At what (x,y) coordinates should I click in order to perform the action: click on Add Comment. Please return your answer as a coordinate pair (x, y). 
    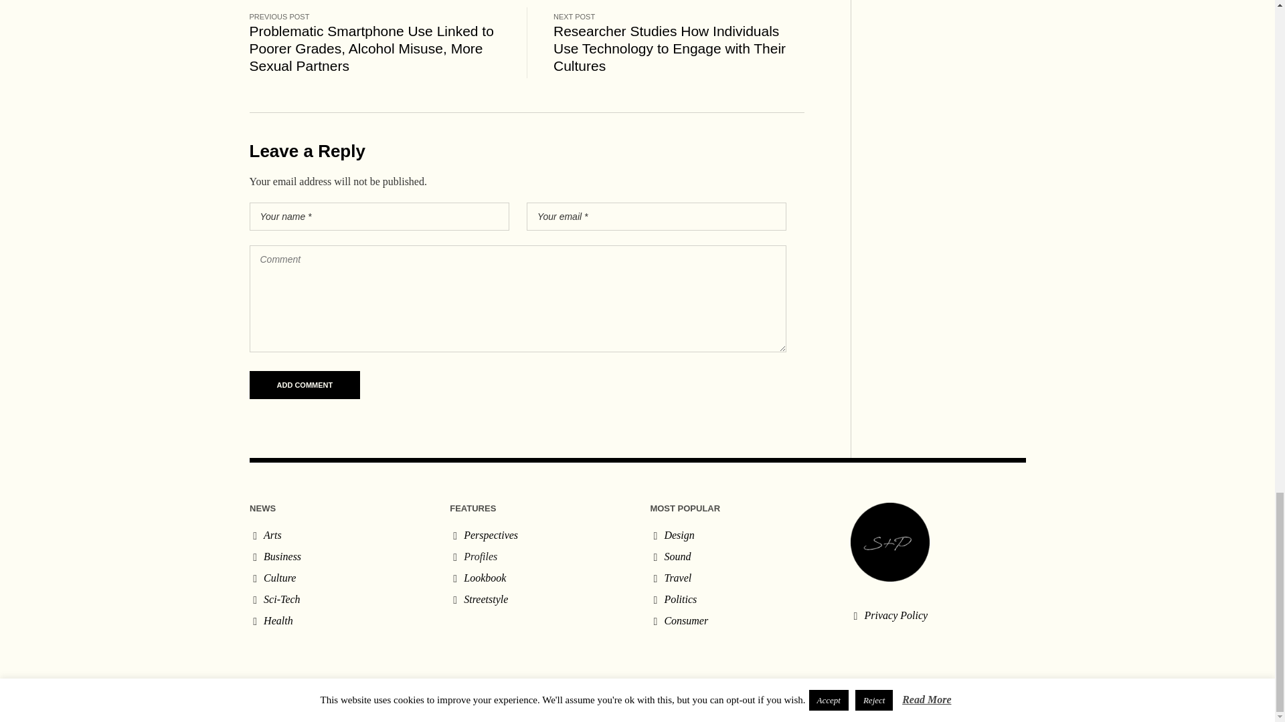
    Looking at the image, I should click on (304, 385).